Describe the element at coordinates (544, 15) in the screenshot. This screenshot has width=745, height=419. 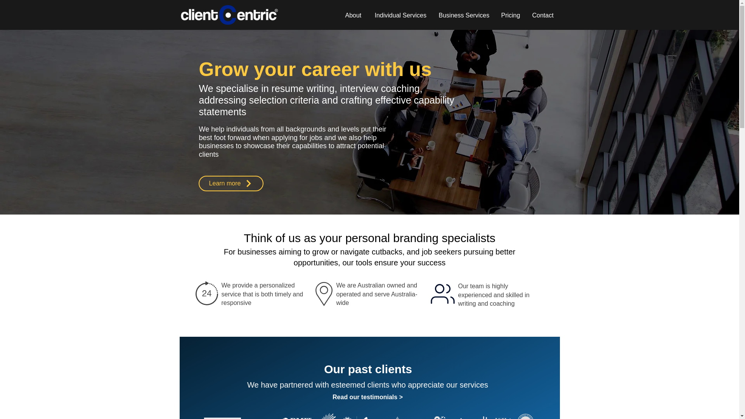
I see `Contact` at that location.